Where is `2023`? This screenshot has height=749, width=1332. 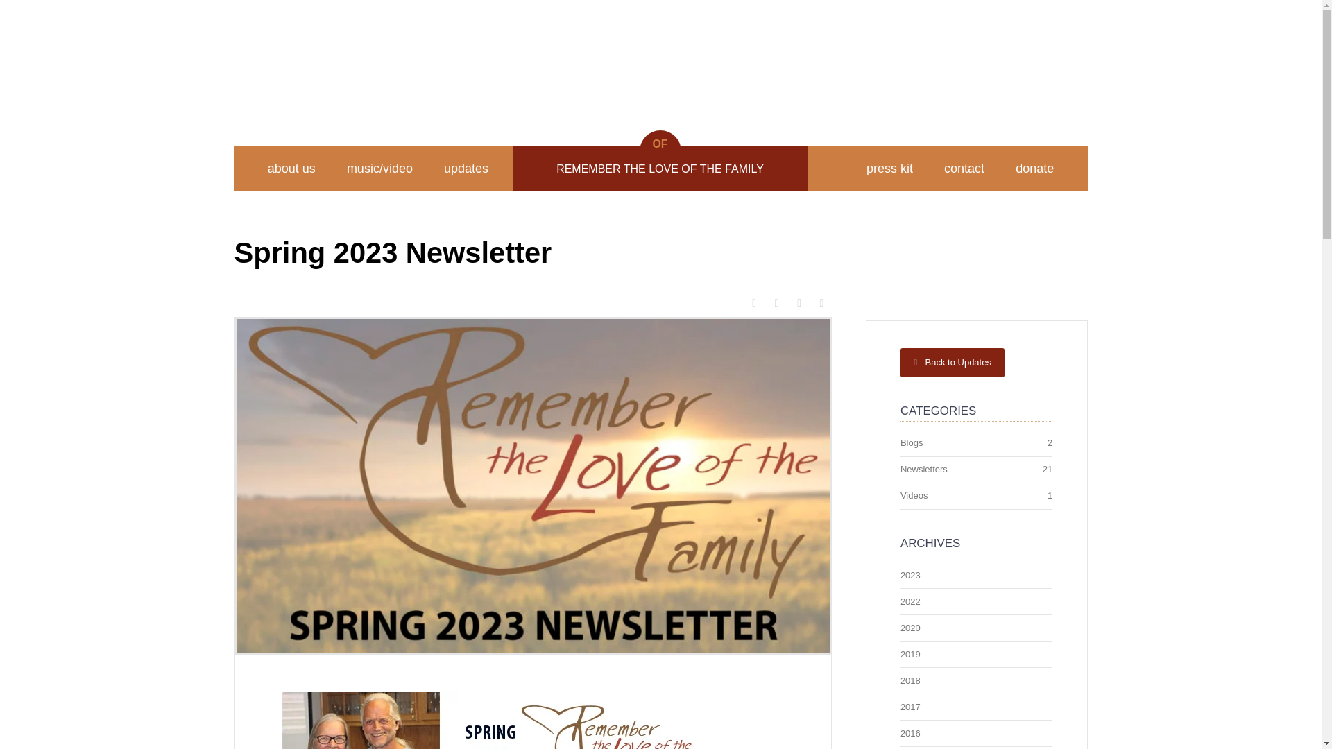
2023 is located at coordinates (910, 575).